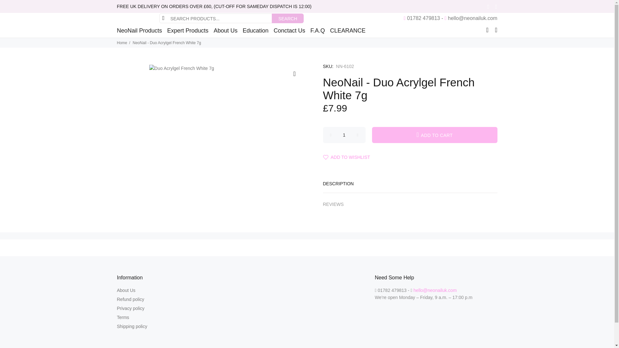  What do you see at coordinates (317, 30) in the screenshot?
I see `F.A.Q` at bounding box center [317, 30].